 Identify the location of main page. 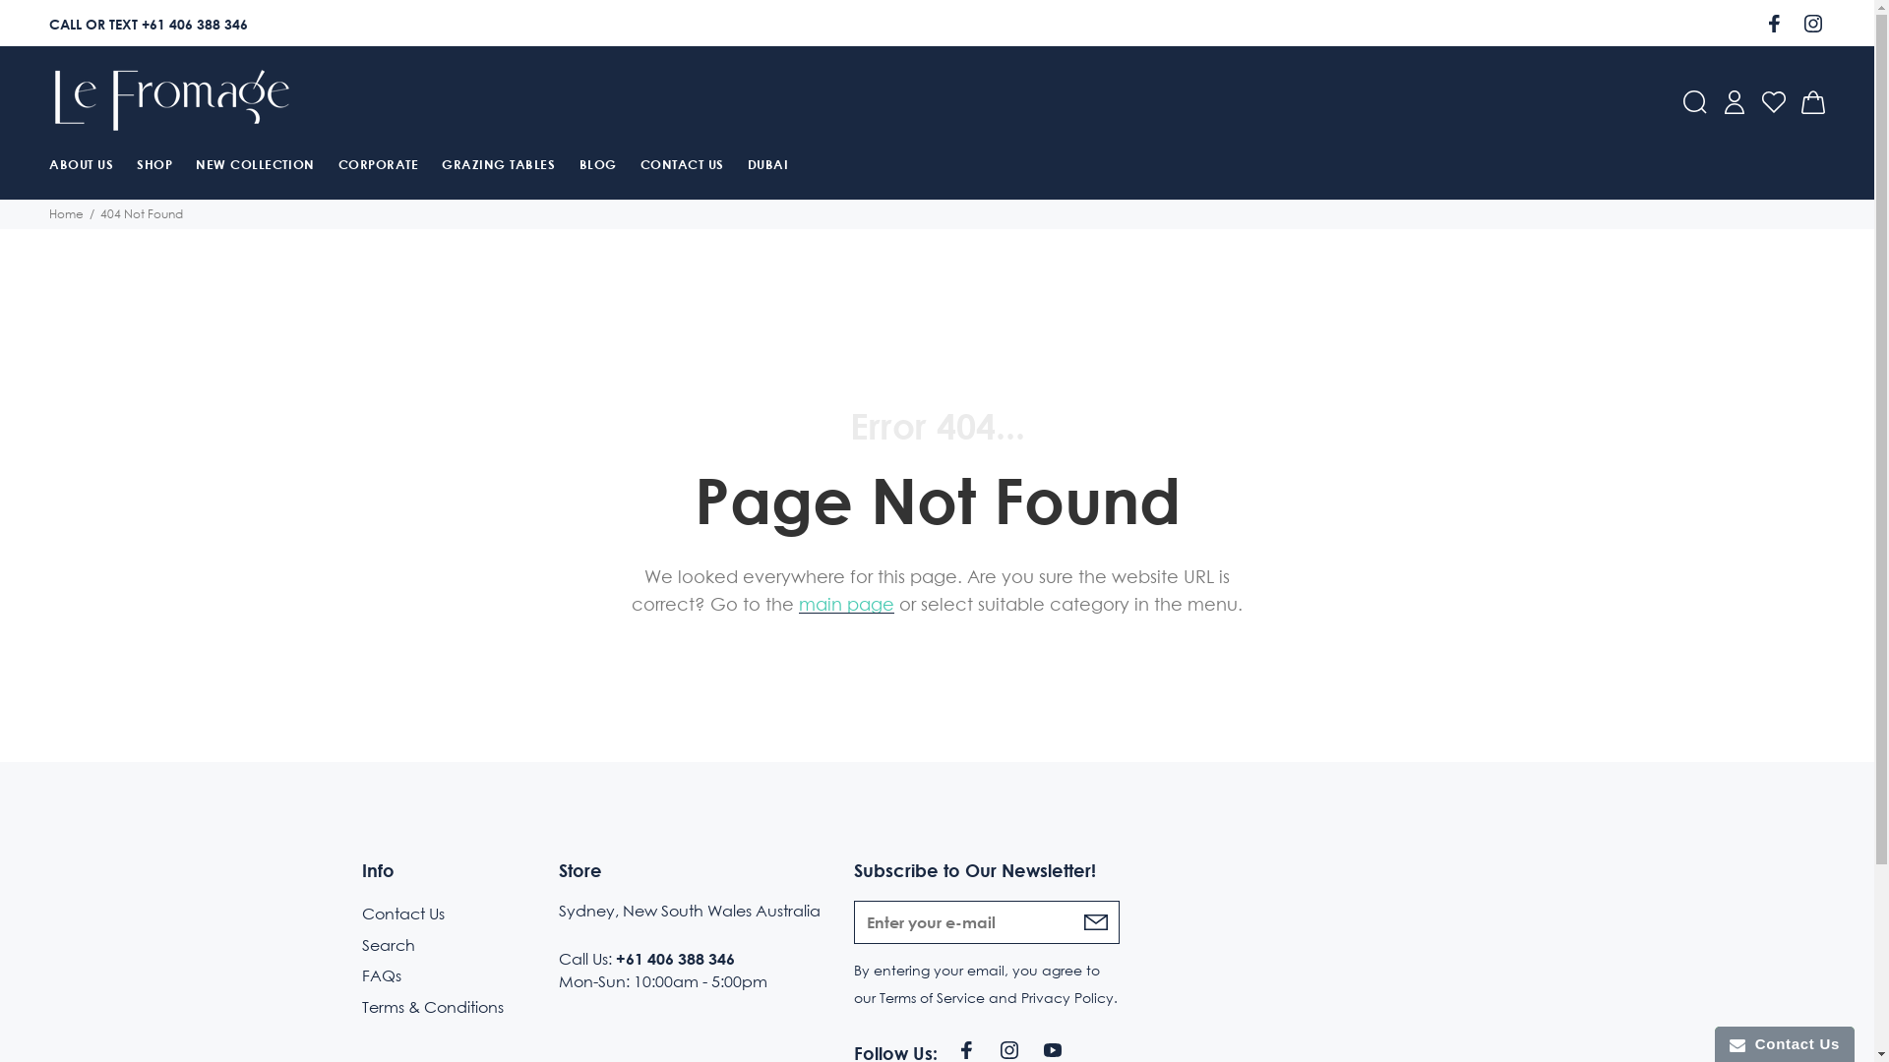
(846, 604).